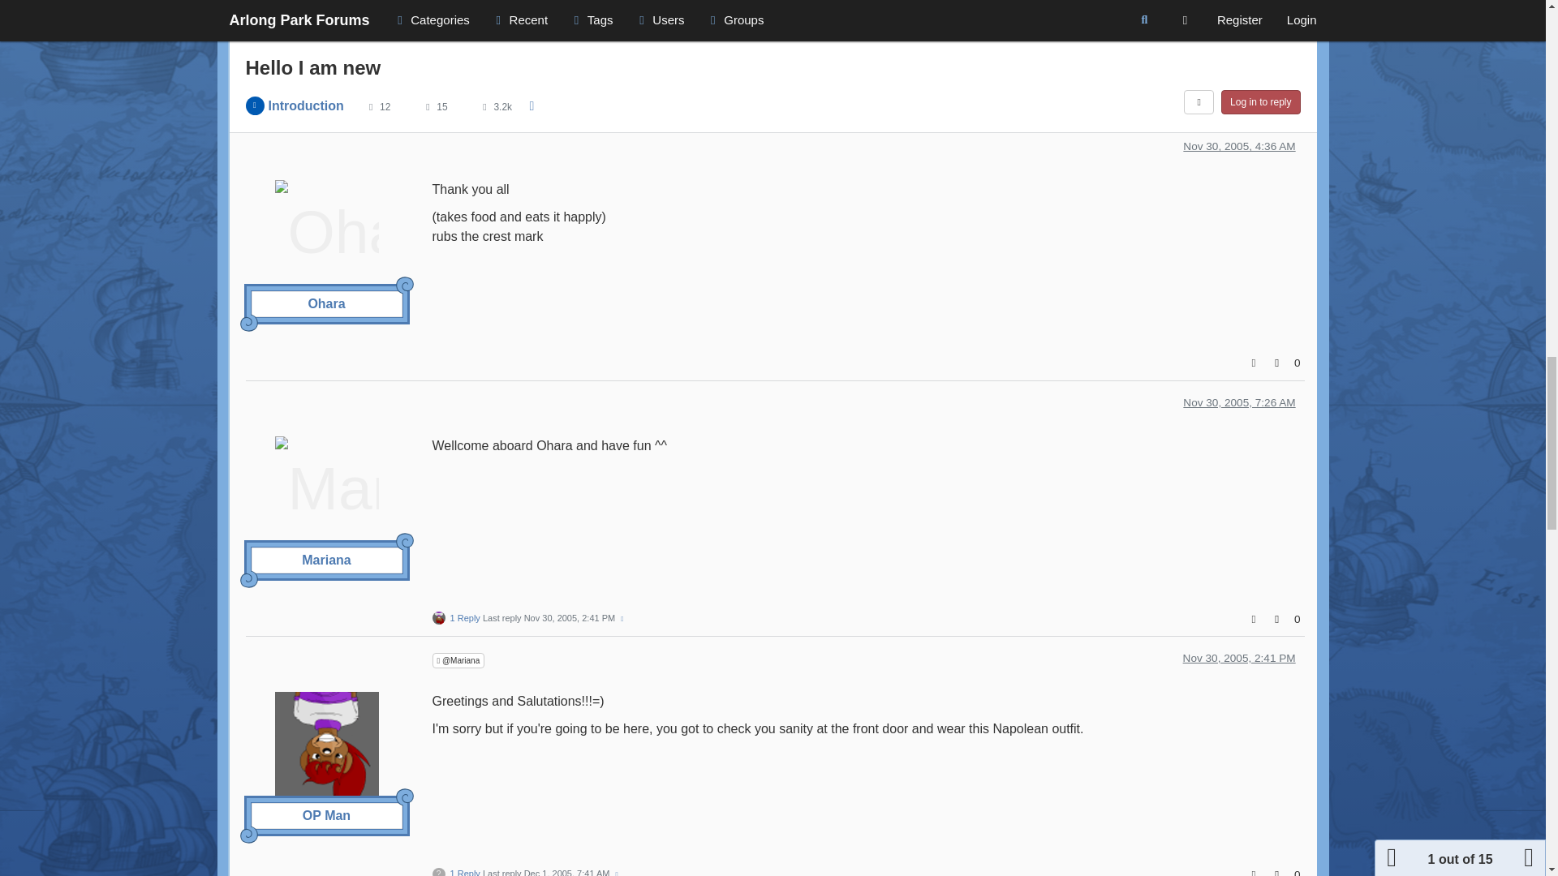  I want to click on spiral, so click(248, 835).